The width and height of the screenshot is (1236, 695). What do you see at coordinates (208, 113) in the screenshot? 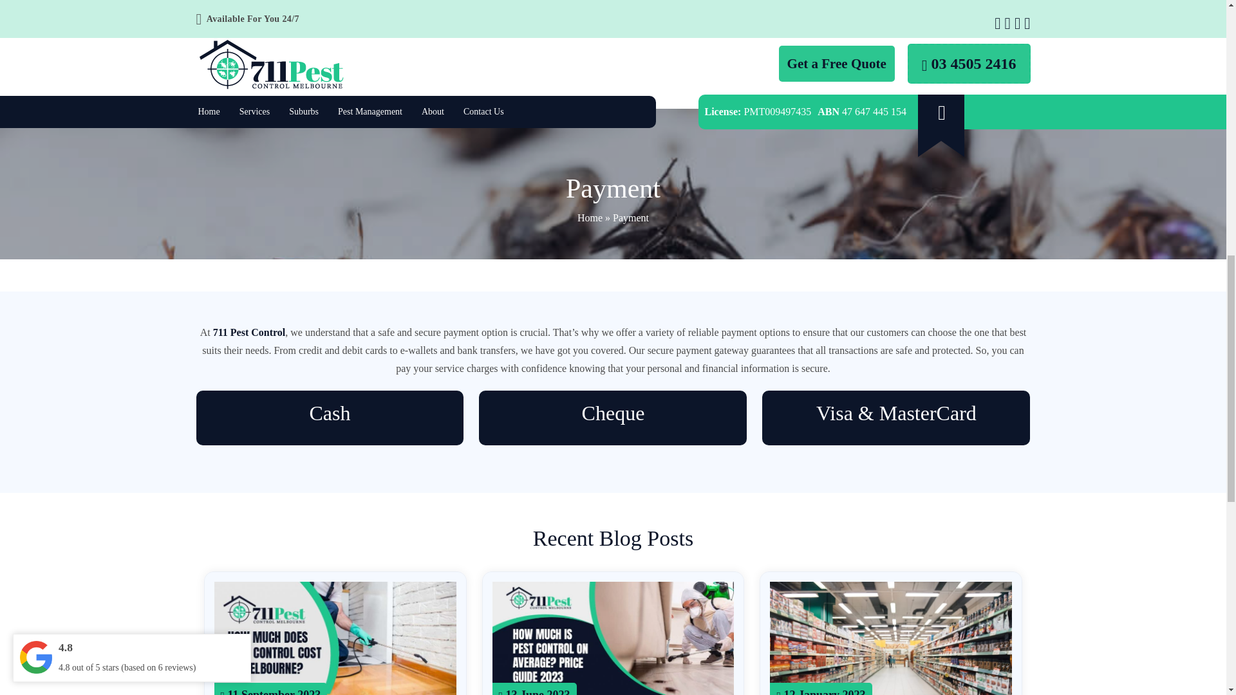
I see `Home` at bounding box center [208, 113].